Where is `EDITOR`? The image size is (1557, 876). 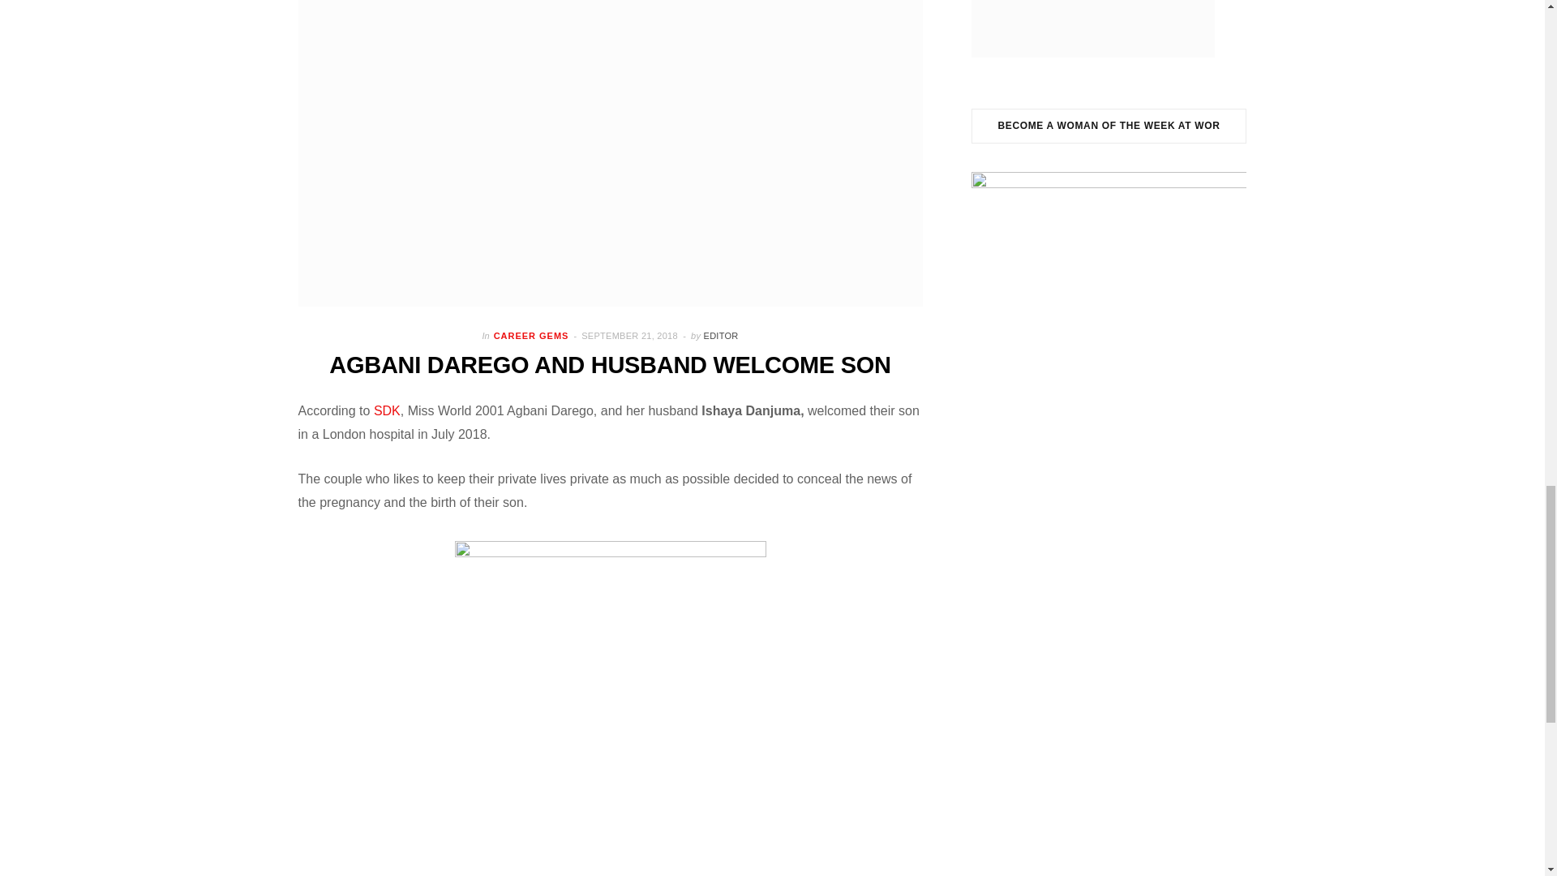
EDITOR is located at coordinates (720, 336).